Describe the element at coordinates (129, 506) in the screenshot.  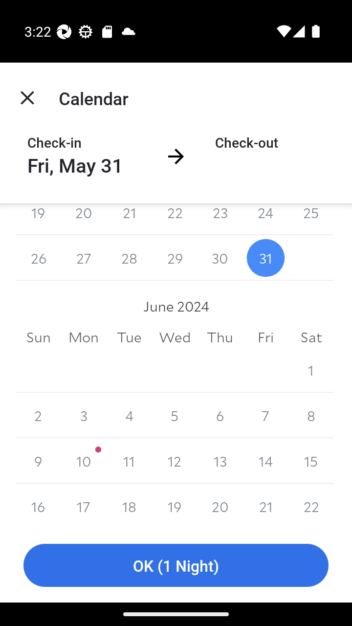
I see `18 18 June 2024` at that location.